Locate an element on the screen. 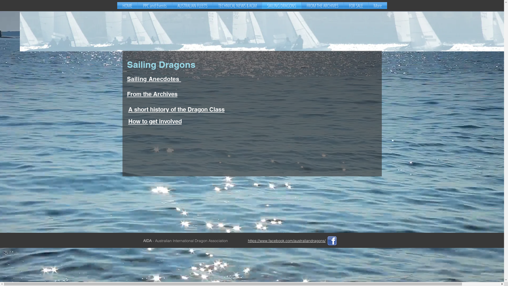 The image size is (508, 286). https is located at coordinates (252, 241).